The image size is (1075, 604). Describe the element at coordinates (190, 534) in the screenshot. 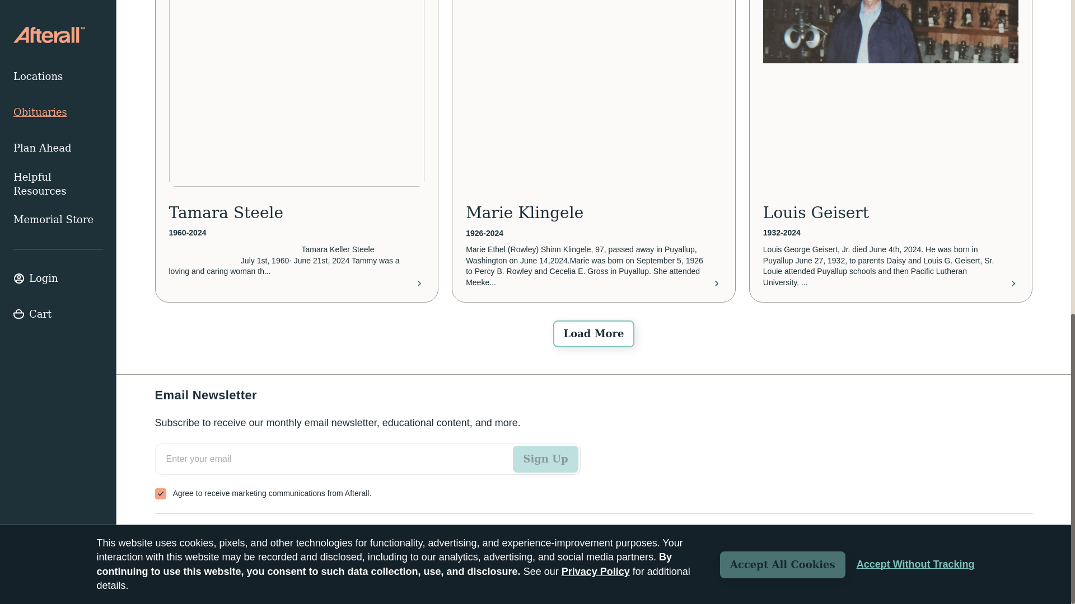

I see `Track an Order` at that location.